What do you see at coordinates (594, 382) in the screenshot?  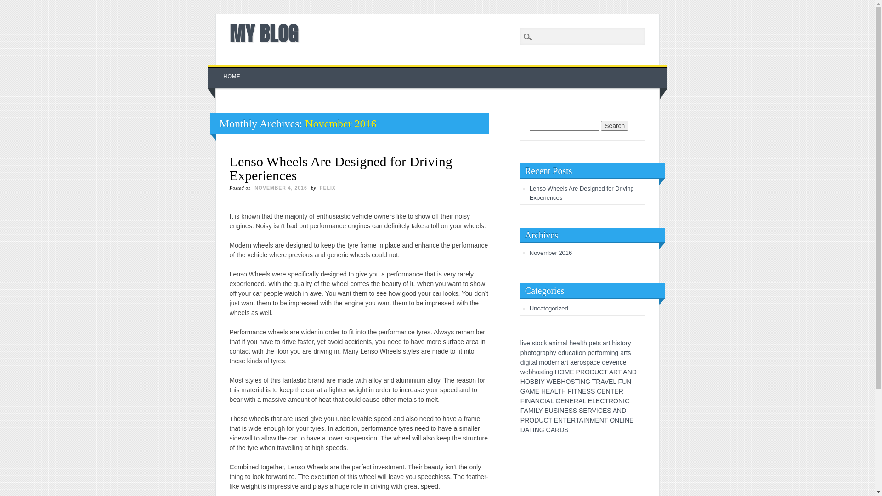 I see `T` at bounding box center [594, 382].